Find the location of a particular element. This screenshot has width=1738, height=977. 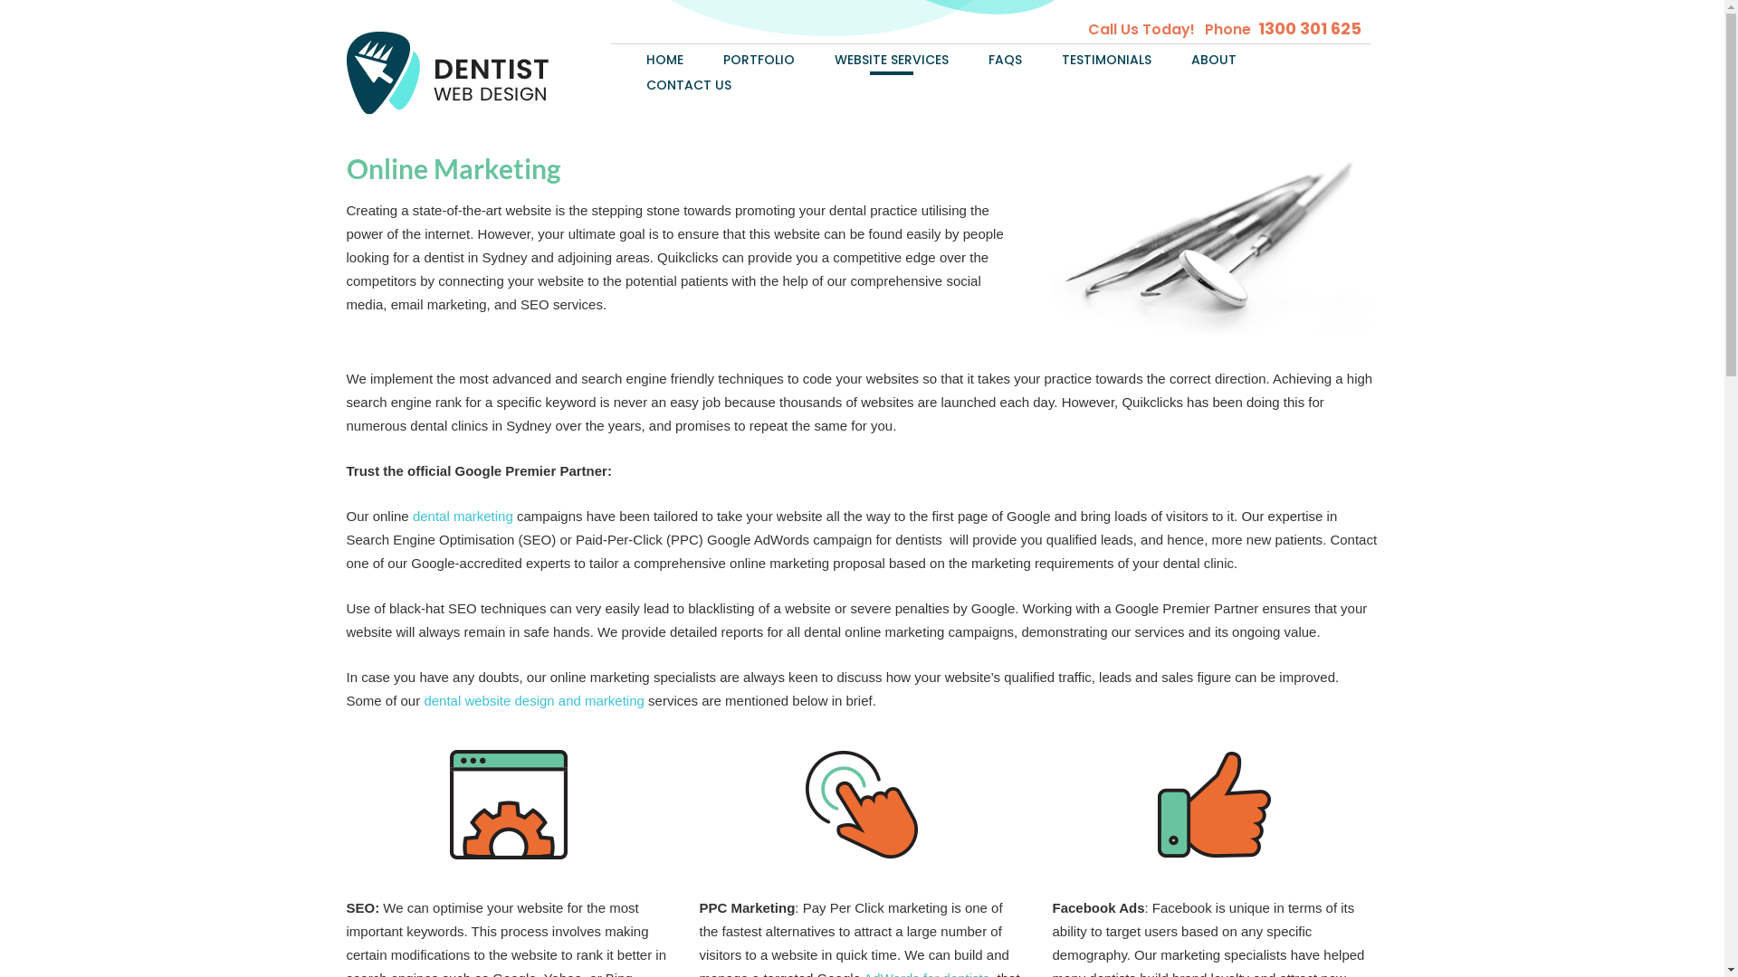

WEBSITE SERVICES is located at coordinates (892, 57).